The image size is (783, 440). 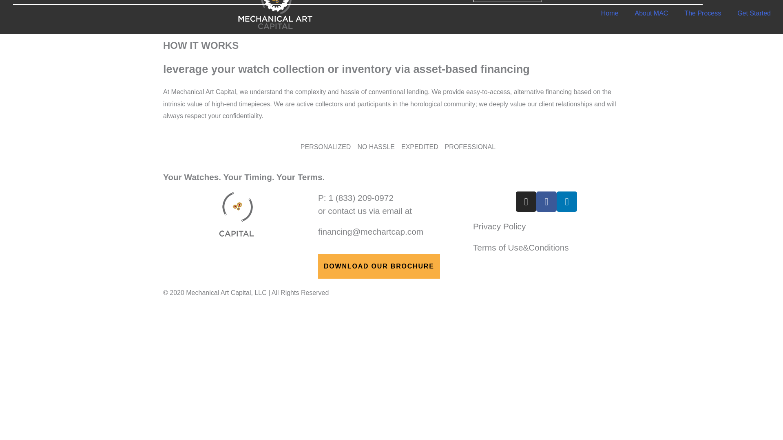 What do you see at coordinates (379, 266) in the screenshot?
I see `DOWNLOAD OUR BROCHURE` at bounding box center [379, 266].